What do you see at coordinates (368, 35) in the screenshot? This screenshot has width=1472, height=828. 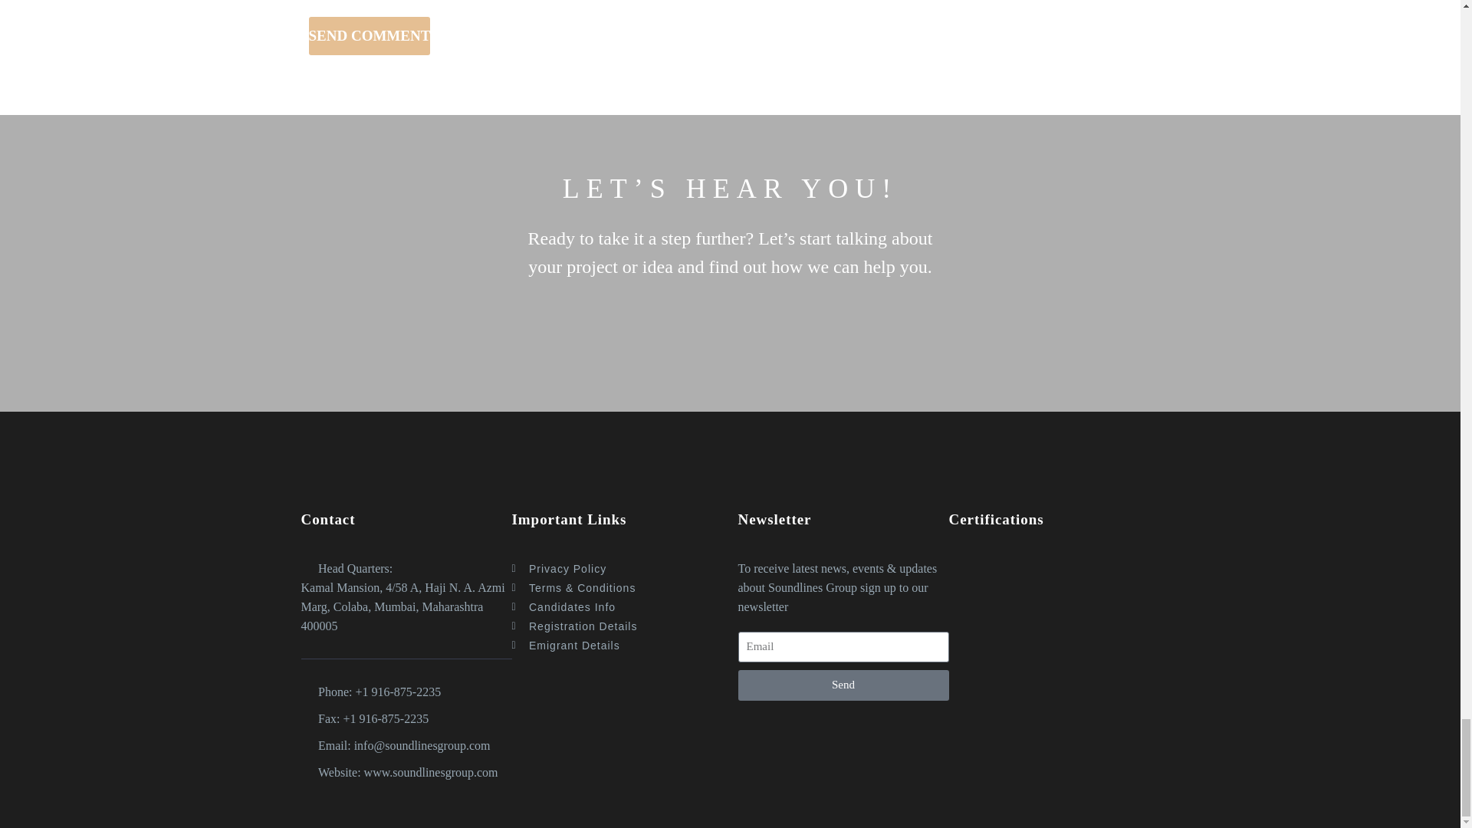 I see `SEND COMMENT` at bounding box center [368, 35].